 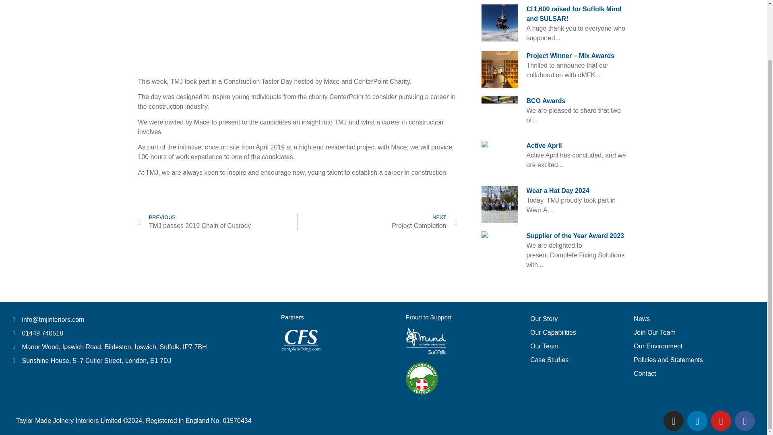 I want to click on Our Team, so click(x=570, y=346).